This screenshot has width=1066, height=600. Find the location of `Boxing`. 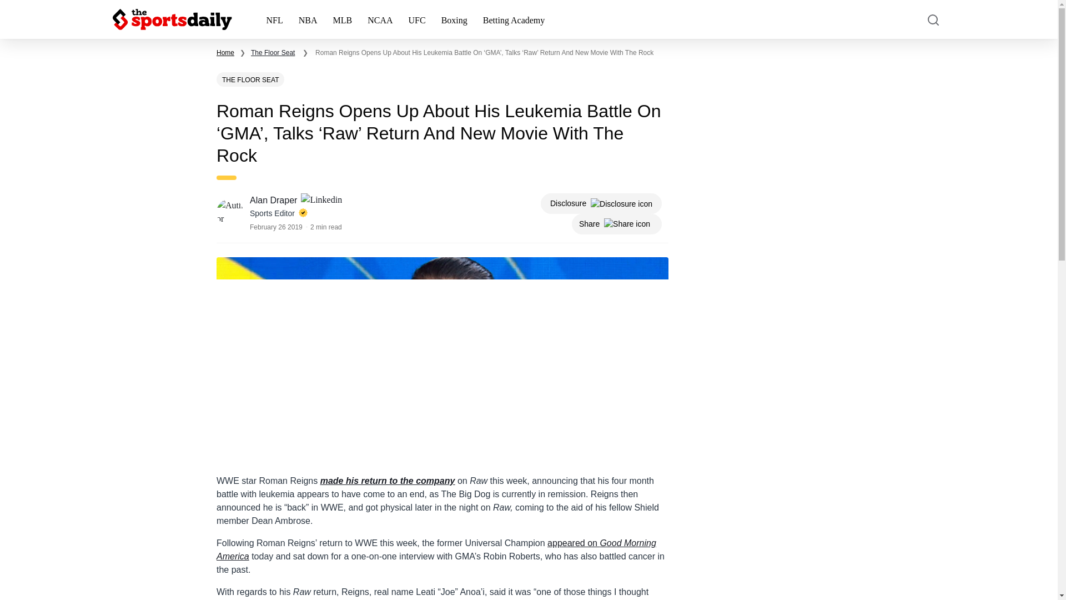

Boxing is located at coordinates (454, 19).